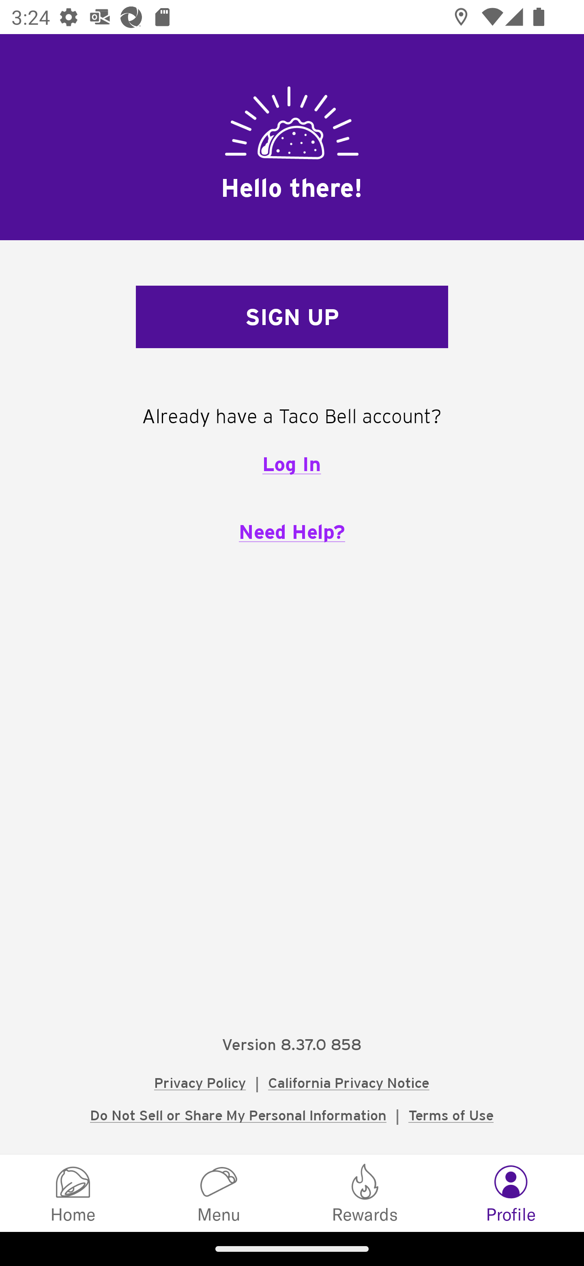 The height and width of the screenshot is (1266, 584). What do you see at coordinates (348, 1083) in the screenshot?
I see `California Privacy Notice` at bounding box center [348, 1083].